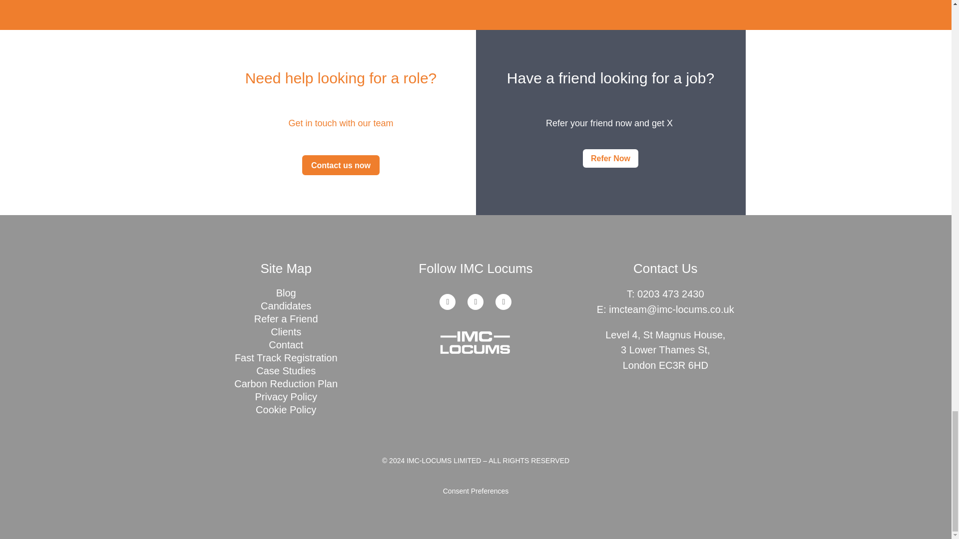 The height and width of the screenshot is (539, 959). Describe the element at coordinates (448, 301) in the screenshot. I see `Follow on LinkedIn` at that location.